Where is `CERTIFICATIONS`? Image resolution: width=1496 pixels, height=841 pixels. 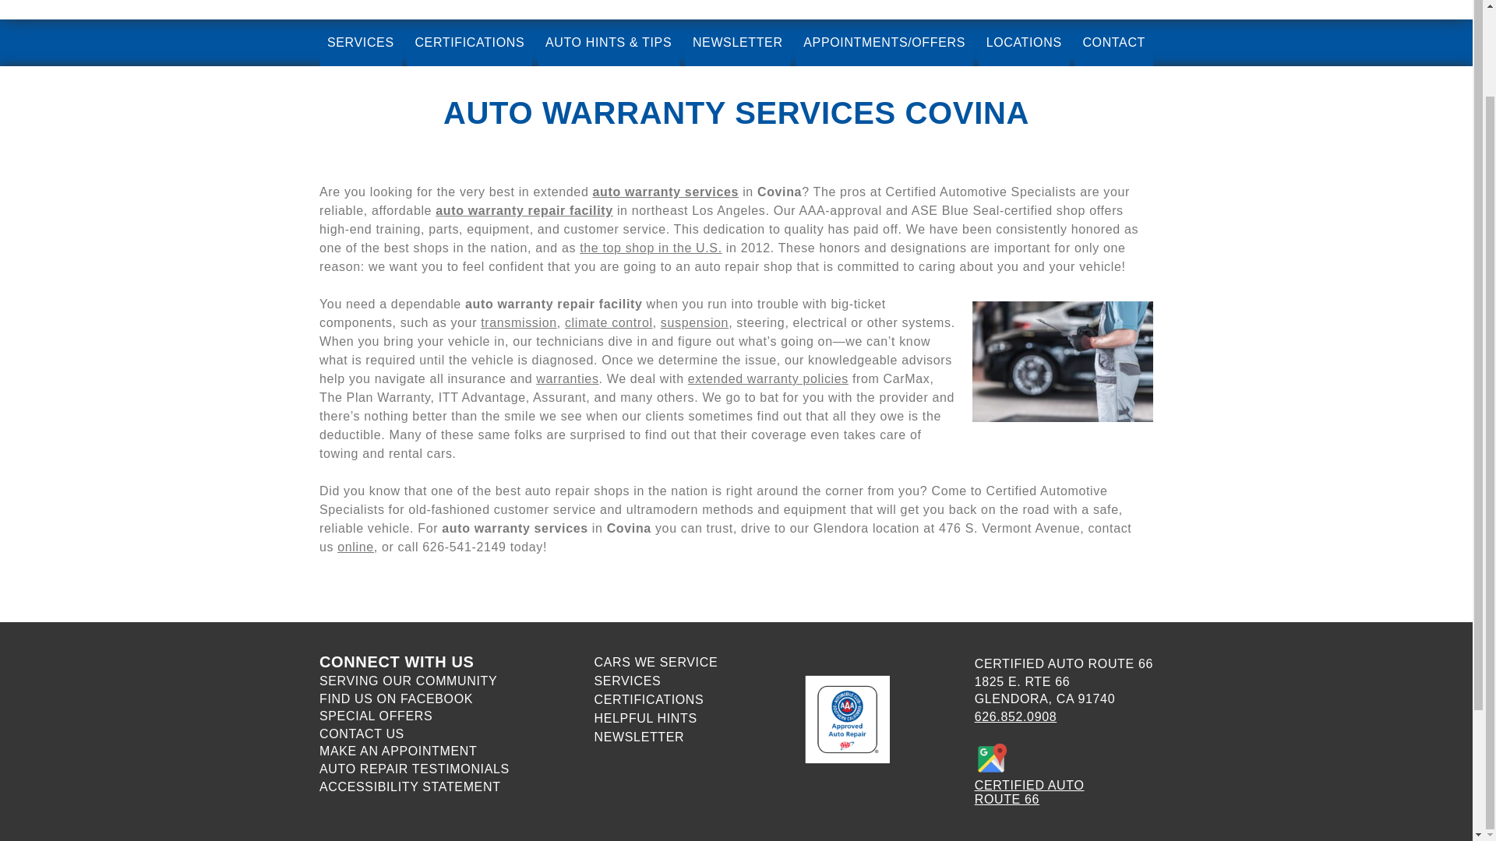
CERTIFICATIONS is located at coordinates (469, 42).